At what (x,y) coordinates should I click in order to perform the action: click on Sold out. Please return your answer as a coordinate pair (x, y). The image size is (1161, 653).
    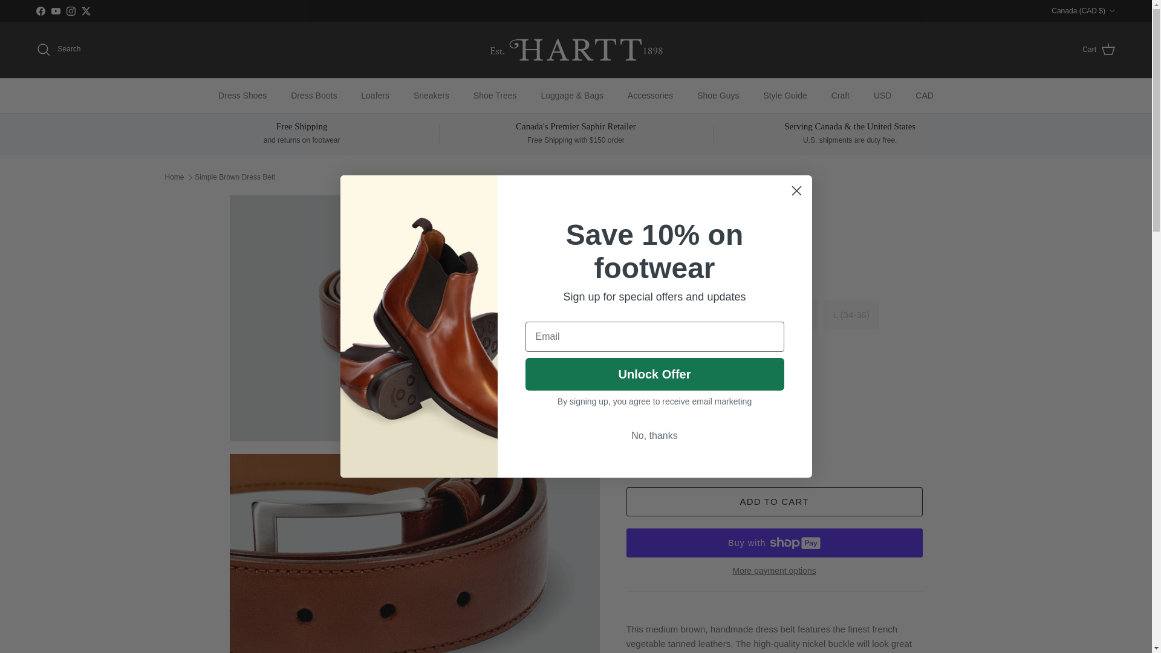
    Looking at the image, I should click on (788, 314).